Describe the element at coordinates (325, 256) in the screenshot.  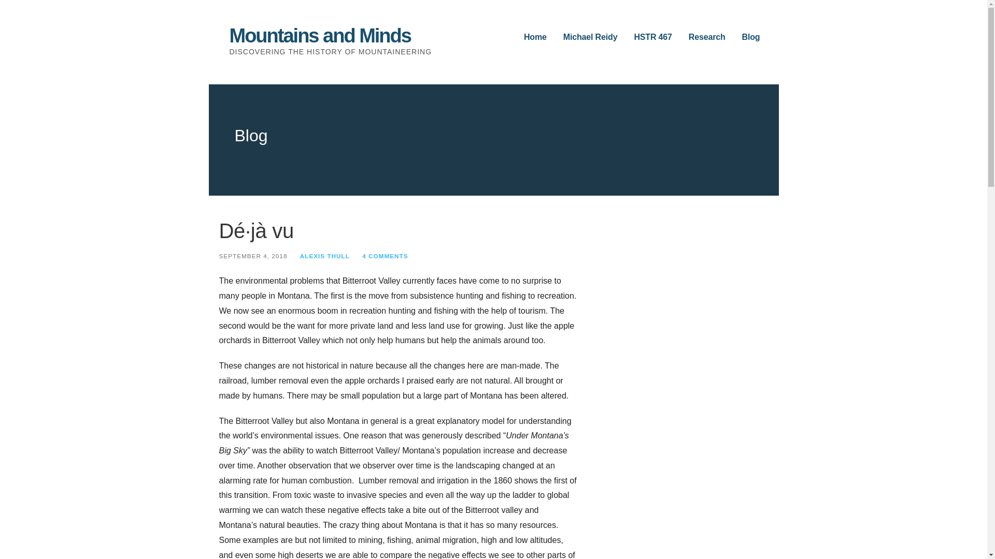
I see `ALEXIS THULL` at that location.